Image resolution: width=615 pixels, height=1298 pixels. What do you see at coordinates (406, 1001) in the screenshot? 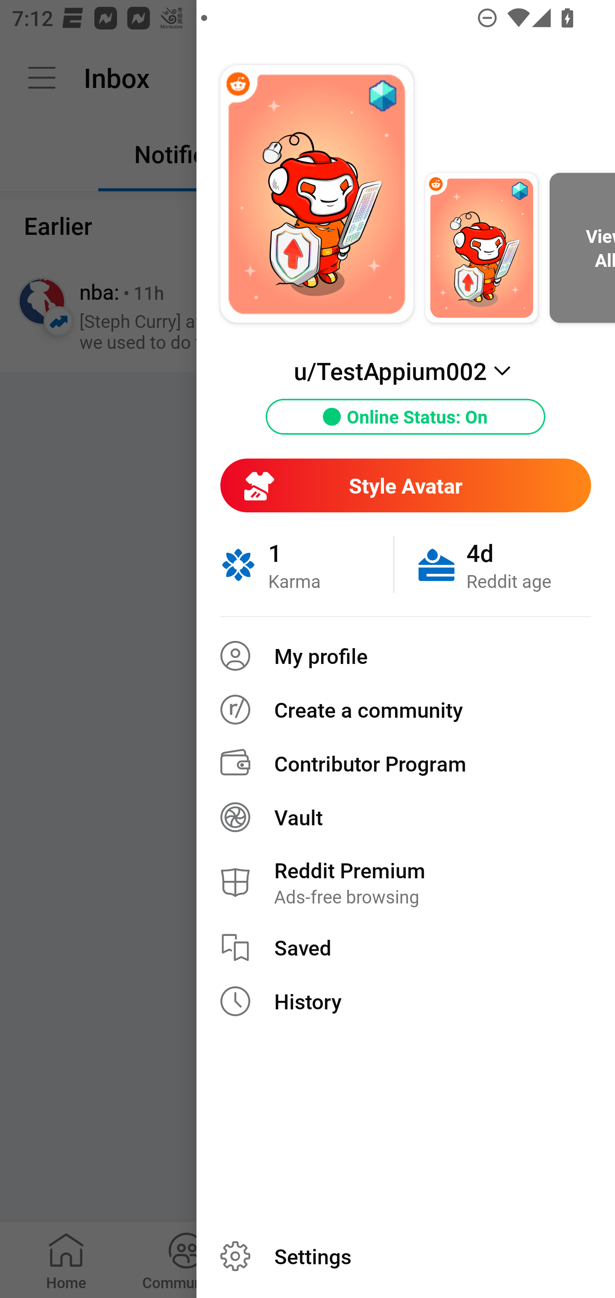
I see `History` at bounding box center [406, 1001].